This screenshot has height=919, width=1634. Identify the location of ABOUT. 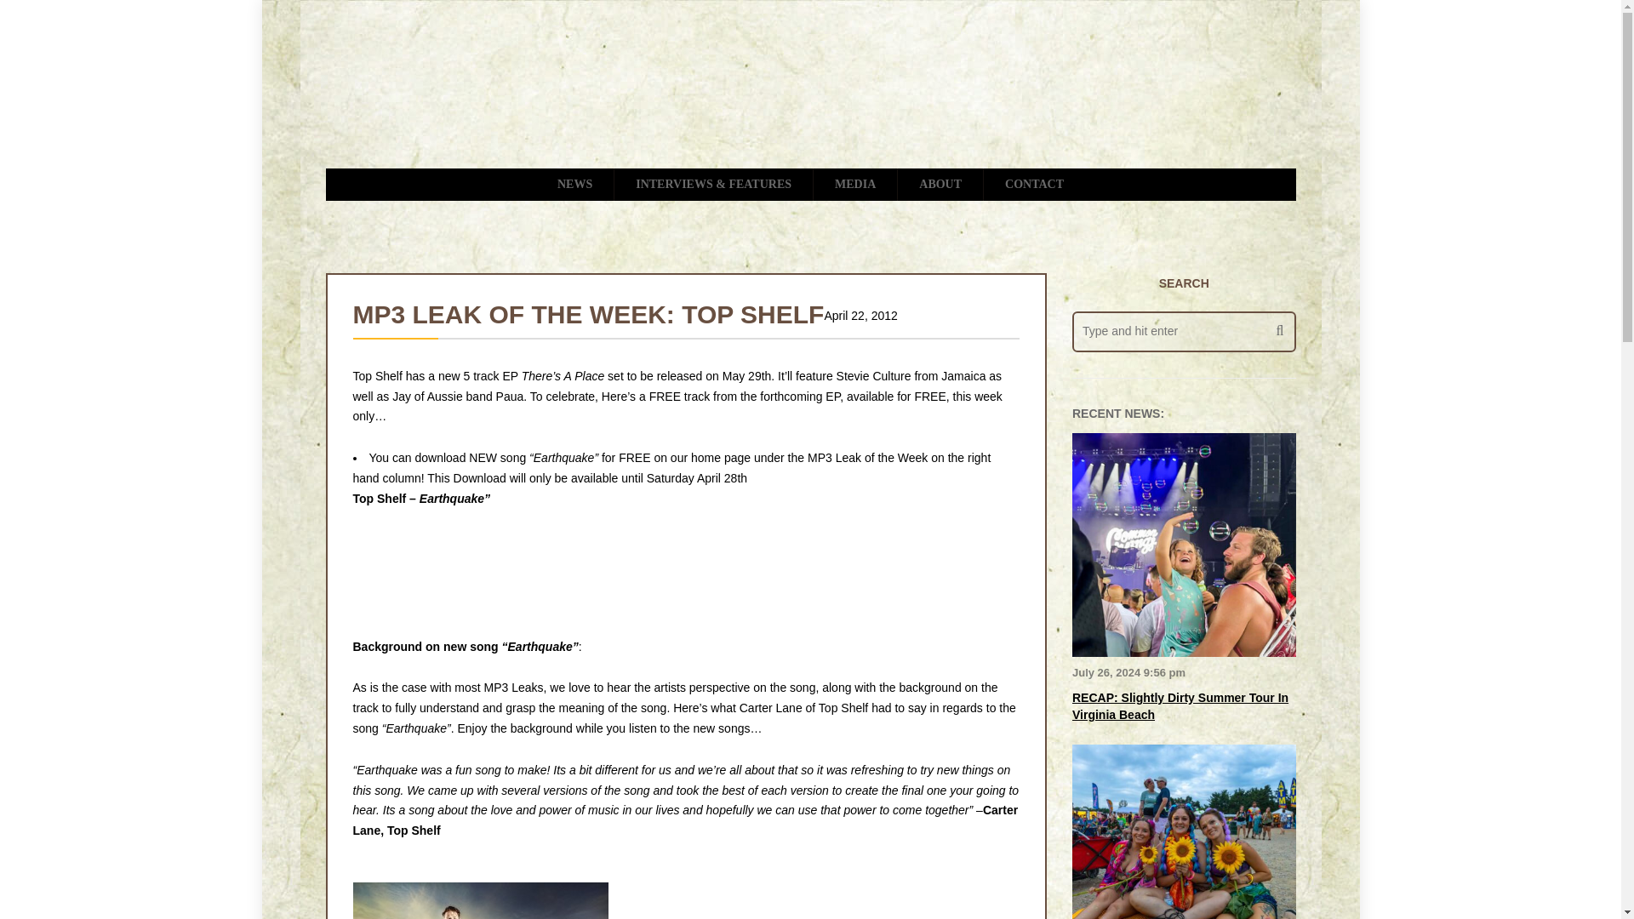
(940, 184).